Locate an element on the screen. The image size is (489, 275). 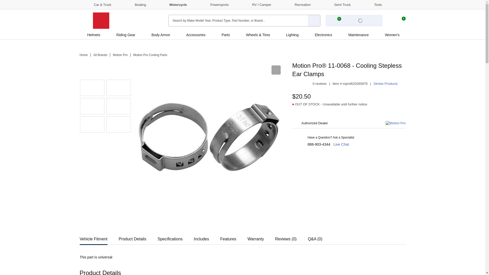
Product Details is located at coordinates (132, 237).